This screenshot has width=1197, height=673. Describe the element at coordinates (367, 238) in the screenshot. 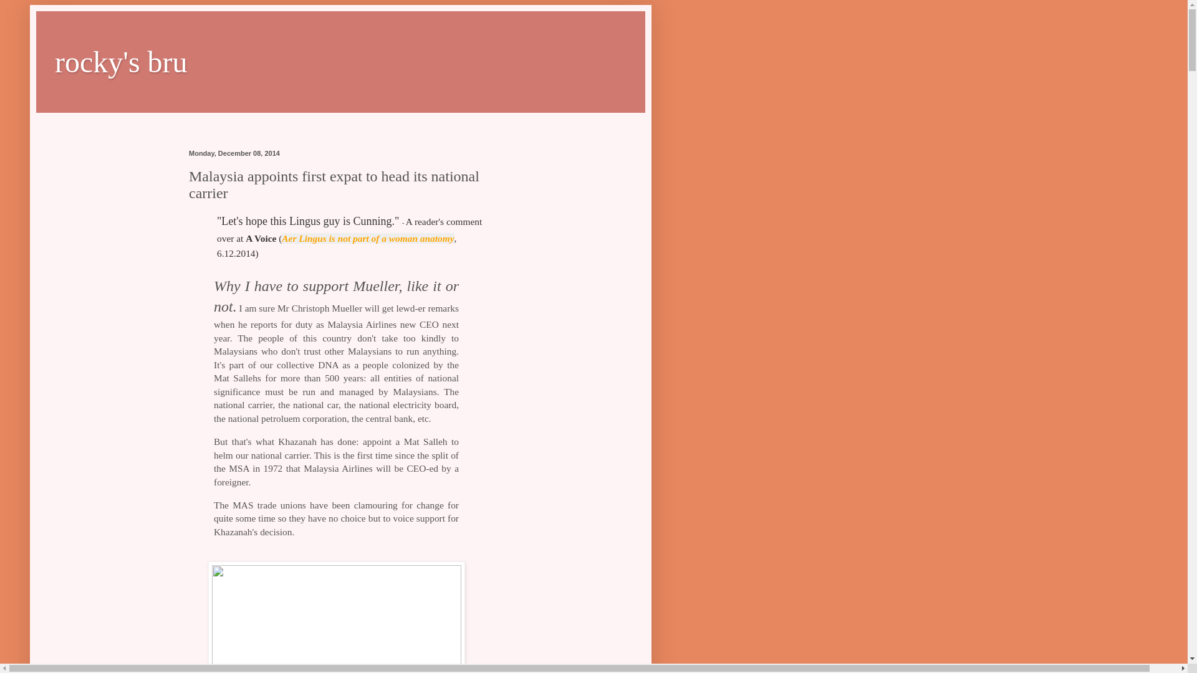

I see `Aer Lingus is not part of a woman anatomy` at that location.